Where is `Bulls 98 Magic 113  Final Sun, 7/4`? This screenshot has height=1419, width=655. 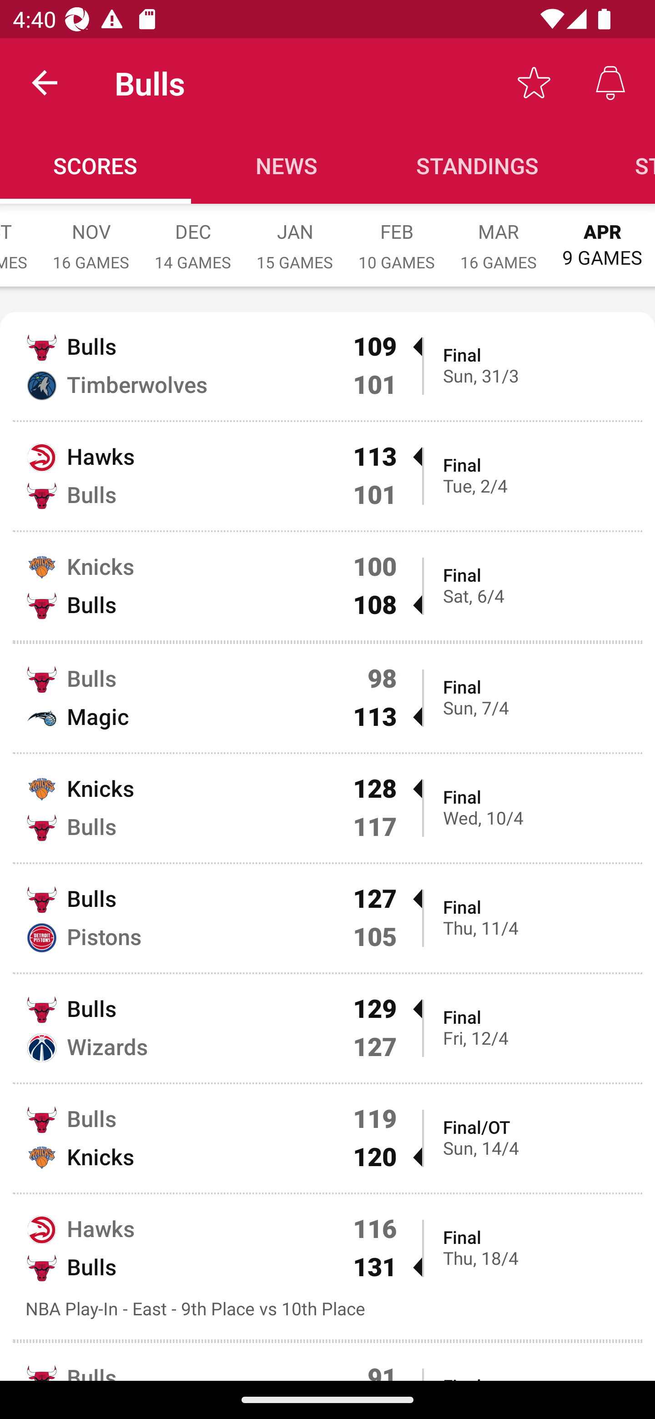 Bulls 98 Magic 113  Final Sun, 7/4 is located at coordinates (327, 698).